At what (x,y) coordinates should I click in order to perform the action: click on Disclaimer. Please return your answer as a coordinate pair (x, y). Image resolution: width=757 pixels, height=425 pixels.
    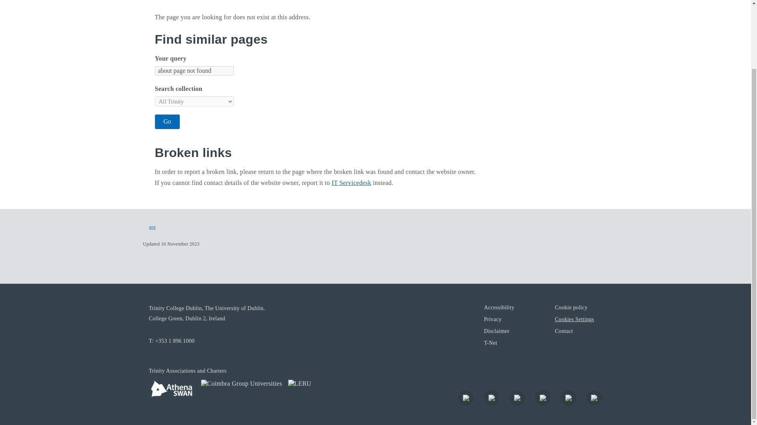
    Looking at the image, I should click on (496, 331).